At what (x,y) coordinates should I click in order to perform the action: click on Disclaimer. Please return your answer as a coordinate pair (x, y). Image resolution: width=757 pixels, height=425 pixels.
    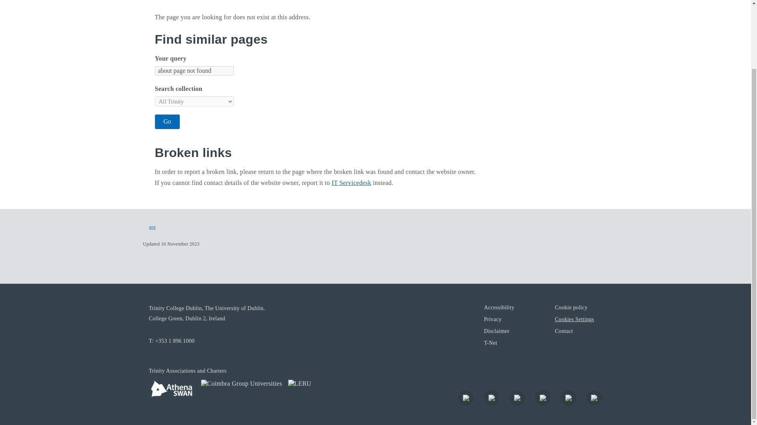
    Looking at the image, I should click on (496, 331).